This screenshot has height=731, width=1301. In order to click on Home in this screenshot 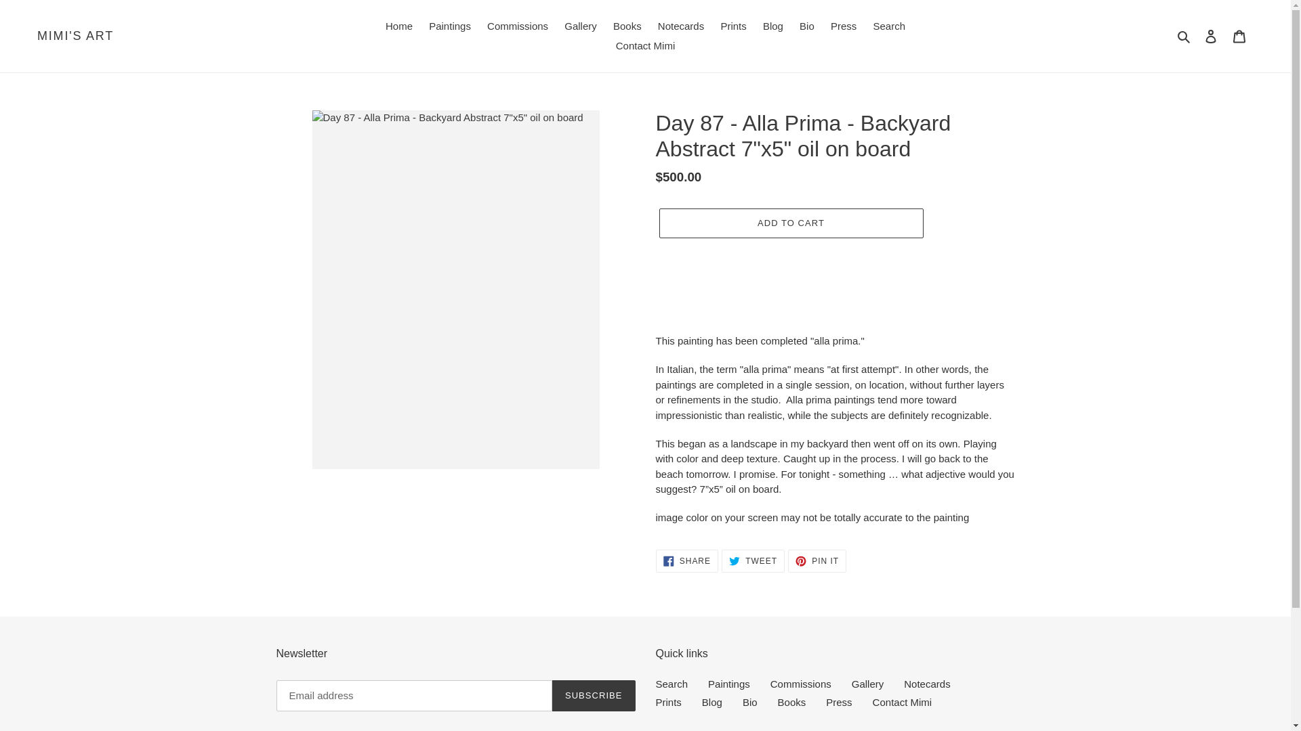, I will do `click(398, 26)`.